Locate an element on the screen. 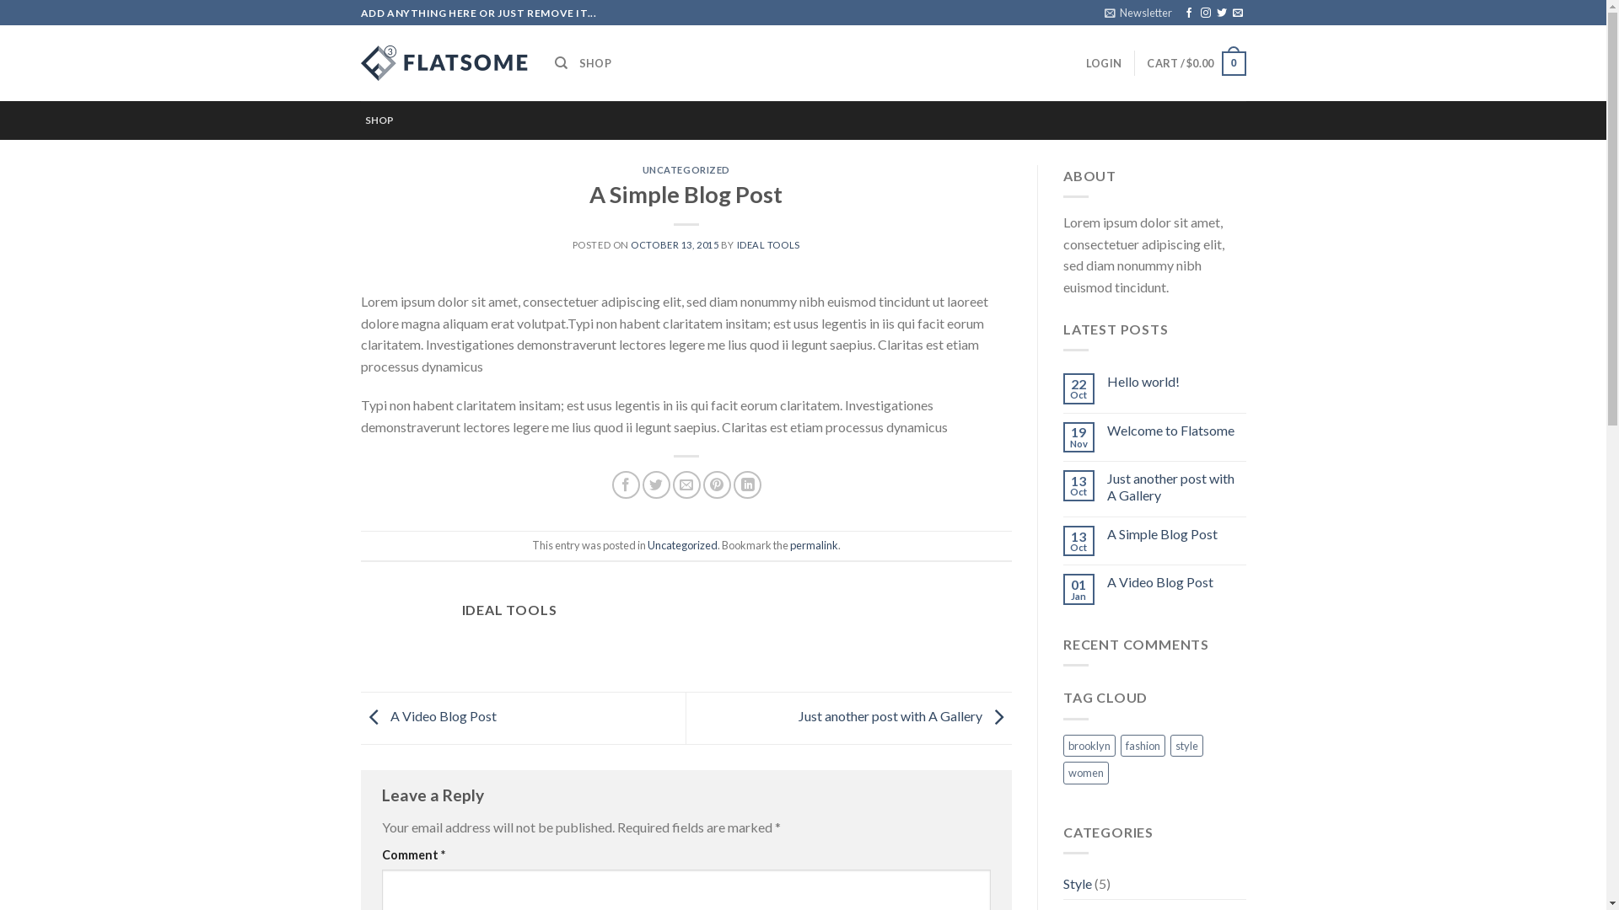 This screenshot has height=910, width=1619. Share on LinkedIn is located at coordinates (747, 485).